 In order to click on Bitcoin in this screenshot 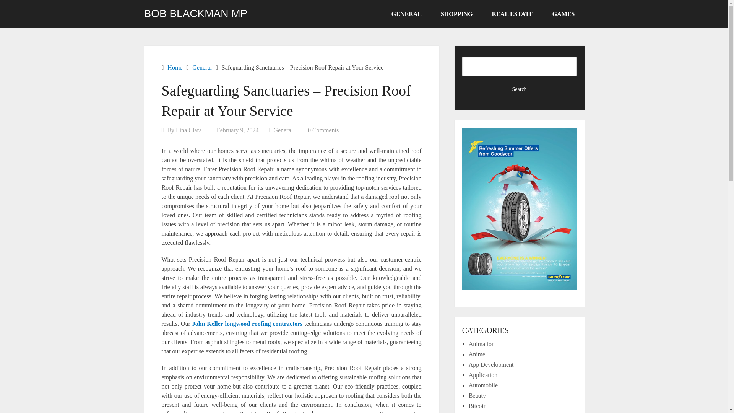, I will do `click(477, 406)`.